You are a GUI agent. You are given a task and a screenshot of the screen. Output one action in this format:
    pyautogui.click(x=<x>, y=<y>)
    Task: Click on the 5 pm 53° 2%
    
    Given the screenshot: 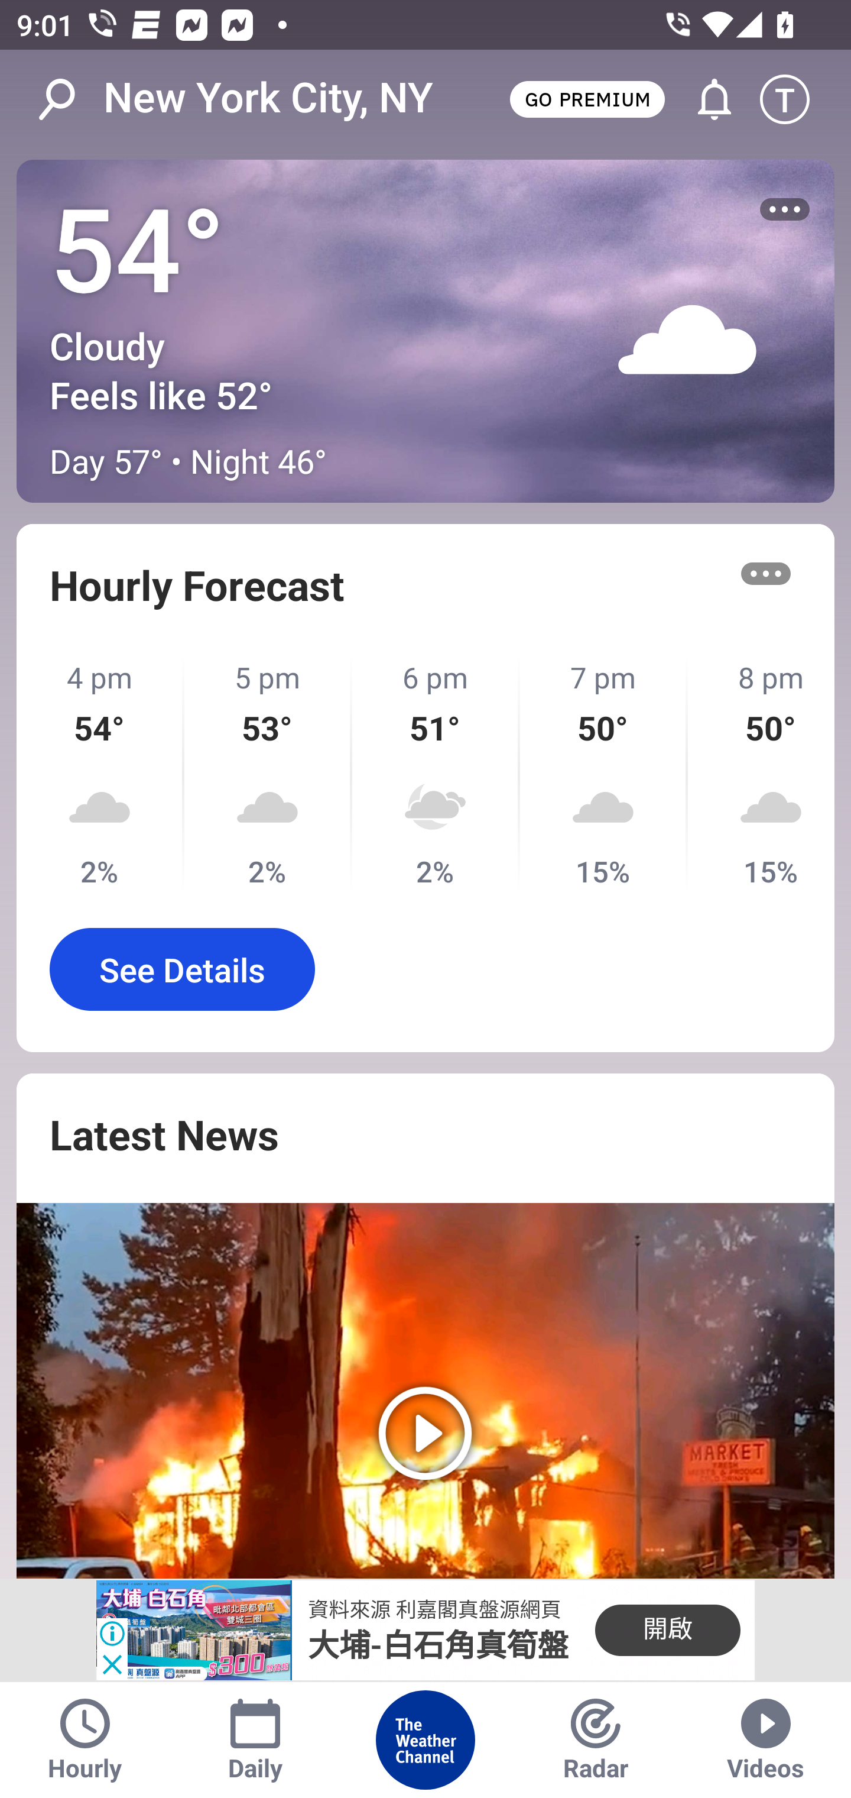 What is the action you would take?
    pyautogui.click(x=268, y=774)
    